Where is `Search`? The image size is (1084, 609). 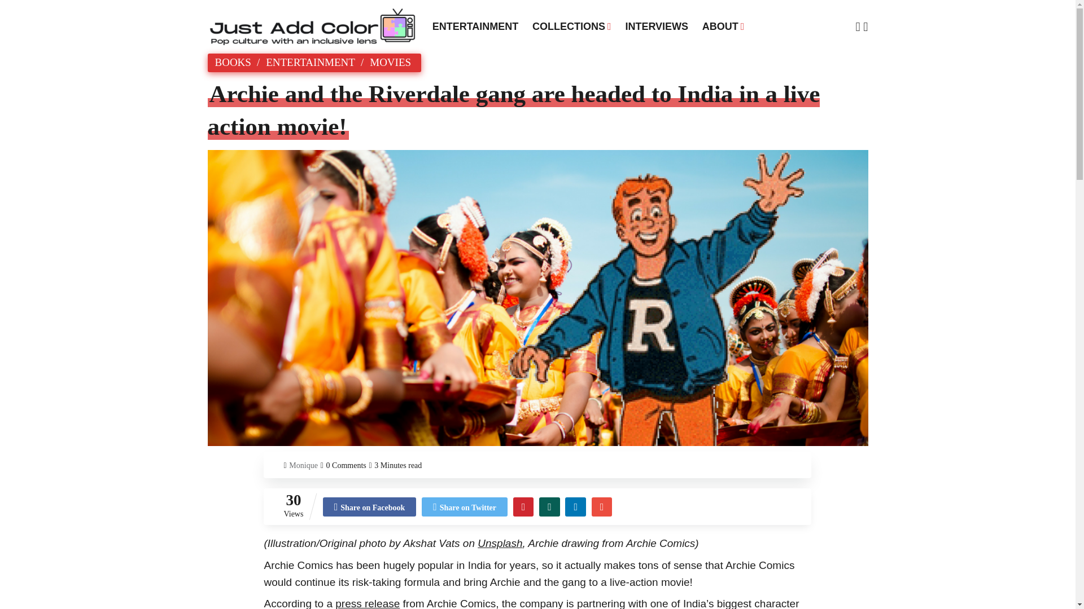
Search is located at coordinates (339, 10).